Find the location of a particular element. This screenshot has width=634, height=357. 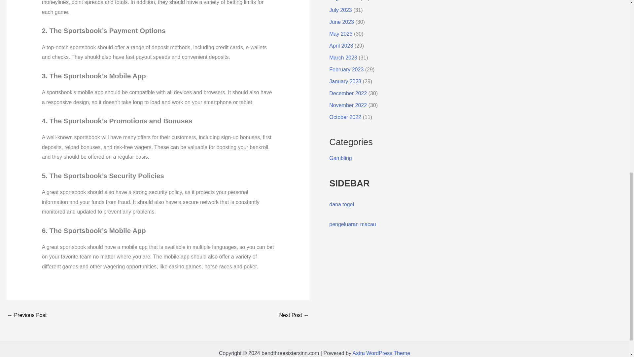

April 2023 is located at coordinates (341, 46).